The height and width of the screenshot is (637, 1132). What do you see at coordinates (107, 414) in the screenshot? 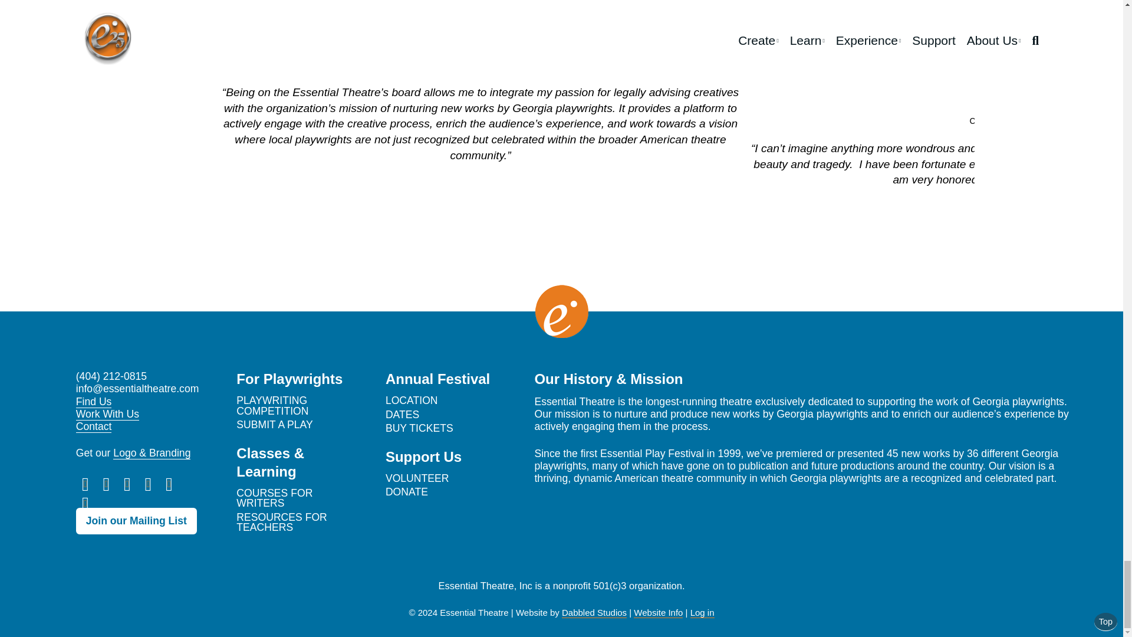
I see `Work With Us` at bounding box center [107, 414].